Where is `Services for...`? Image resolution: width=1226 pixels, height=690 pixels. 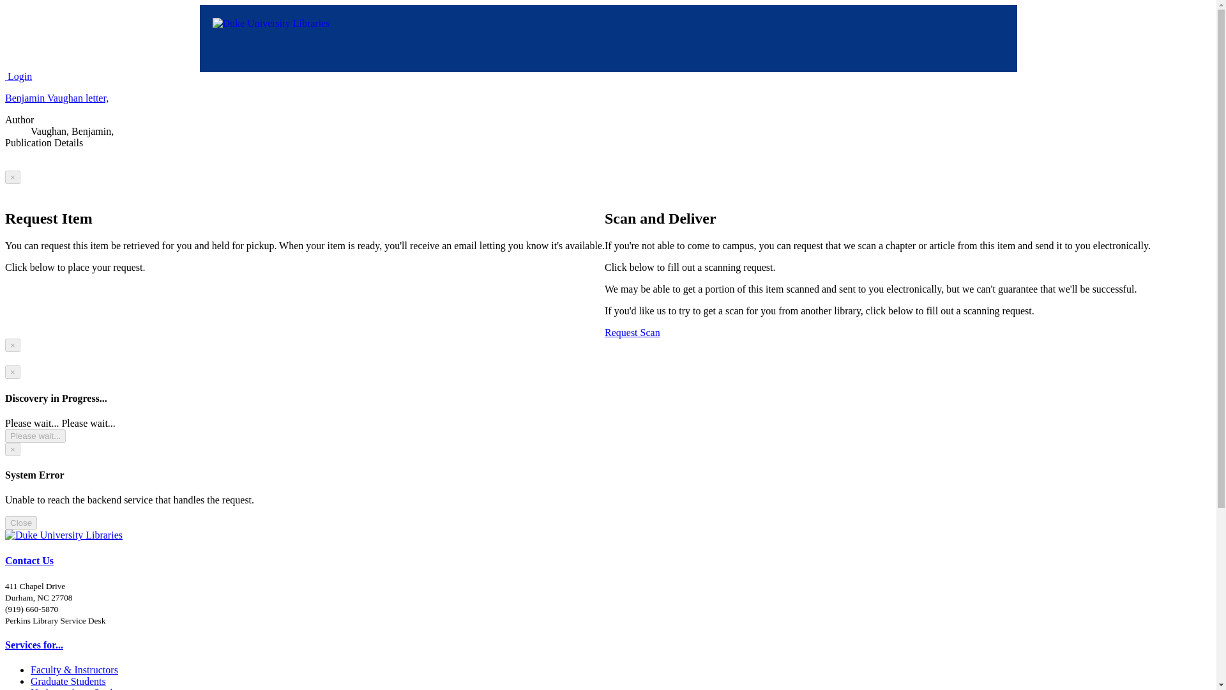
Services for... is located at coordinates (34, 645).